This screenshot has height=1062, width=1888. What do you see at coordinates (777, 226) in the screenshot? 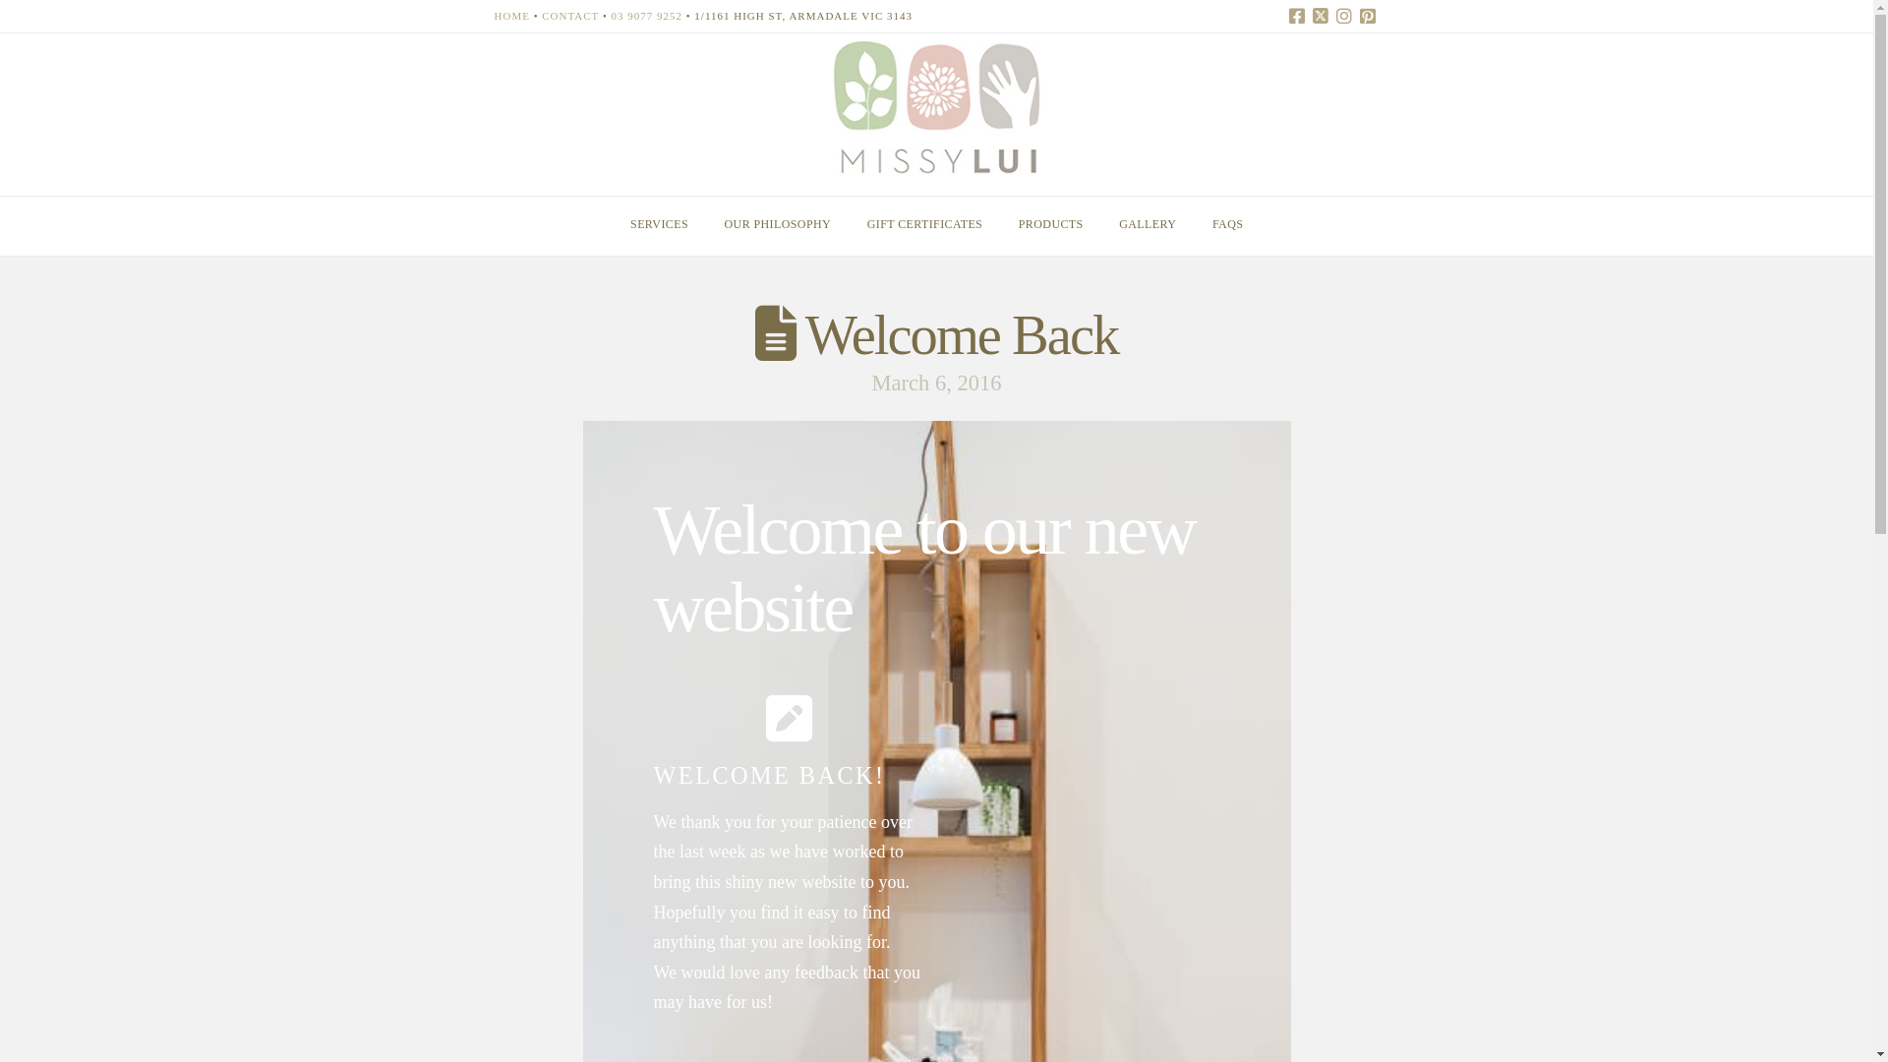
I see `OUR PHILOSOPHY` at bounding box center [777, 226].